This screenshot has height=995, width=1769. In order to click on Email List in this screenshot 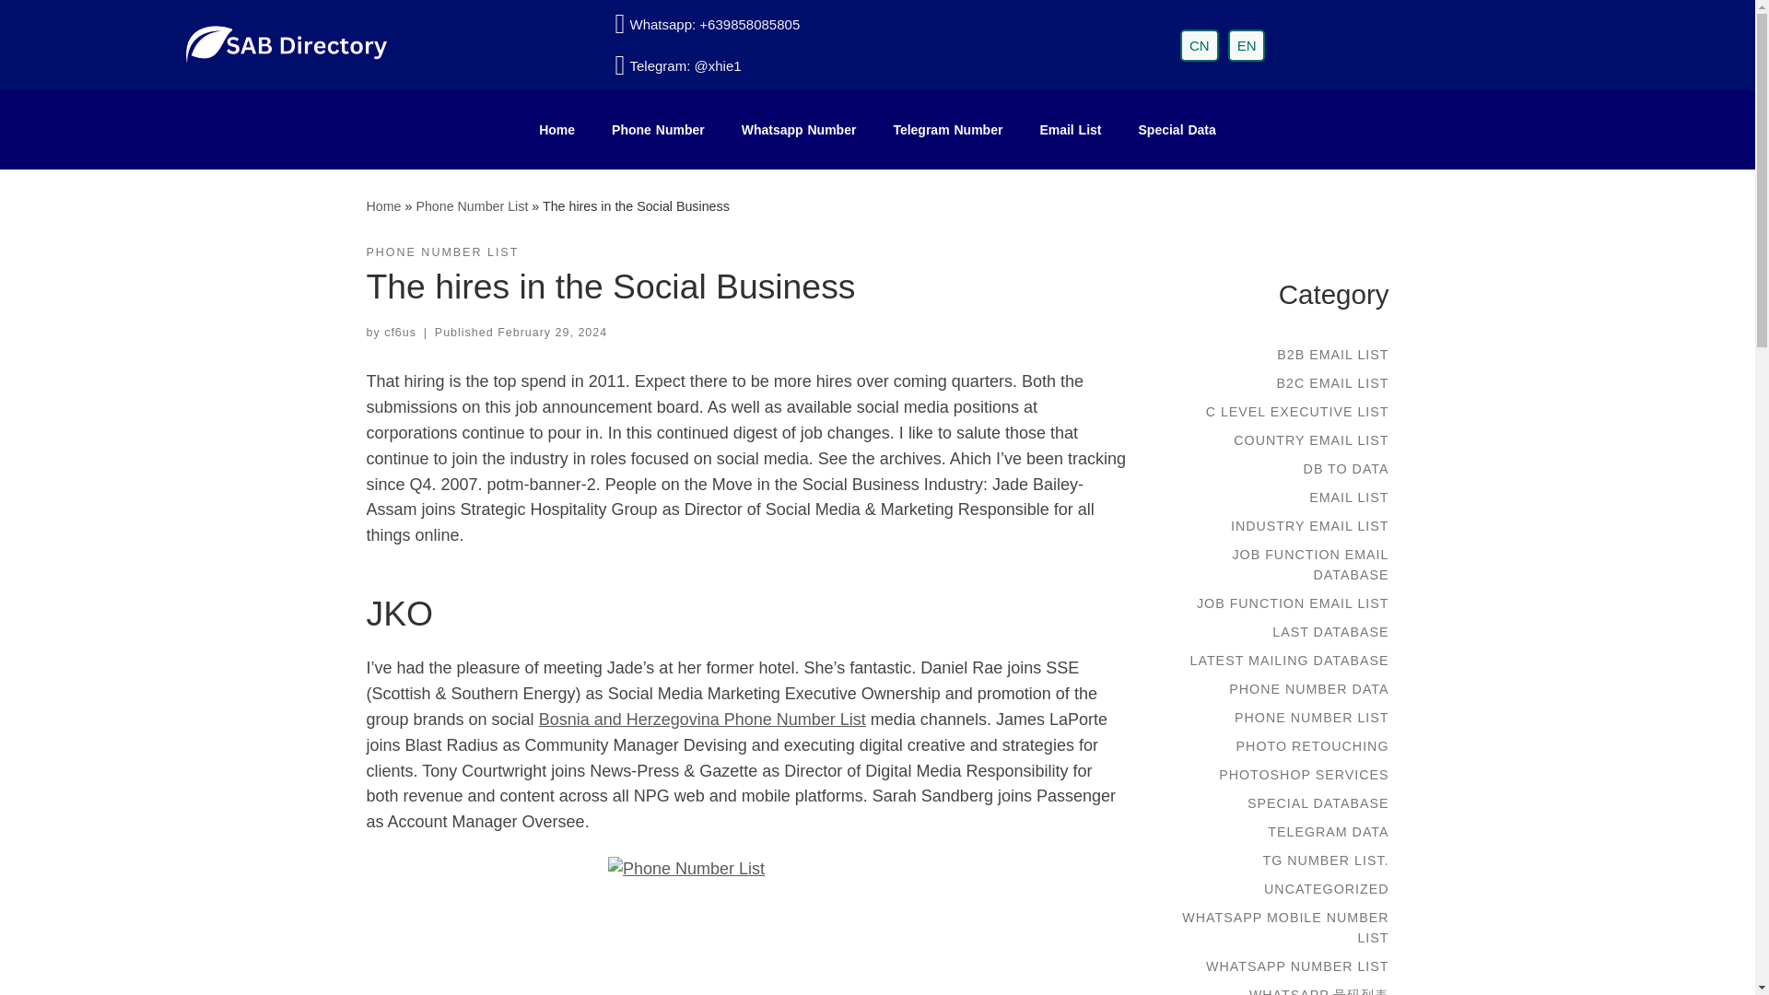, I will do `click(1070, 129)`.